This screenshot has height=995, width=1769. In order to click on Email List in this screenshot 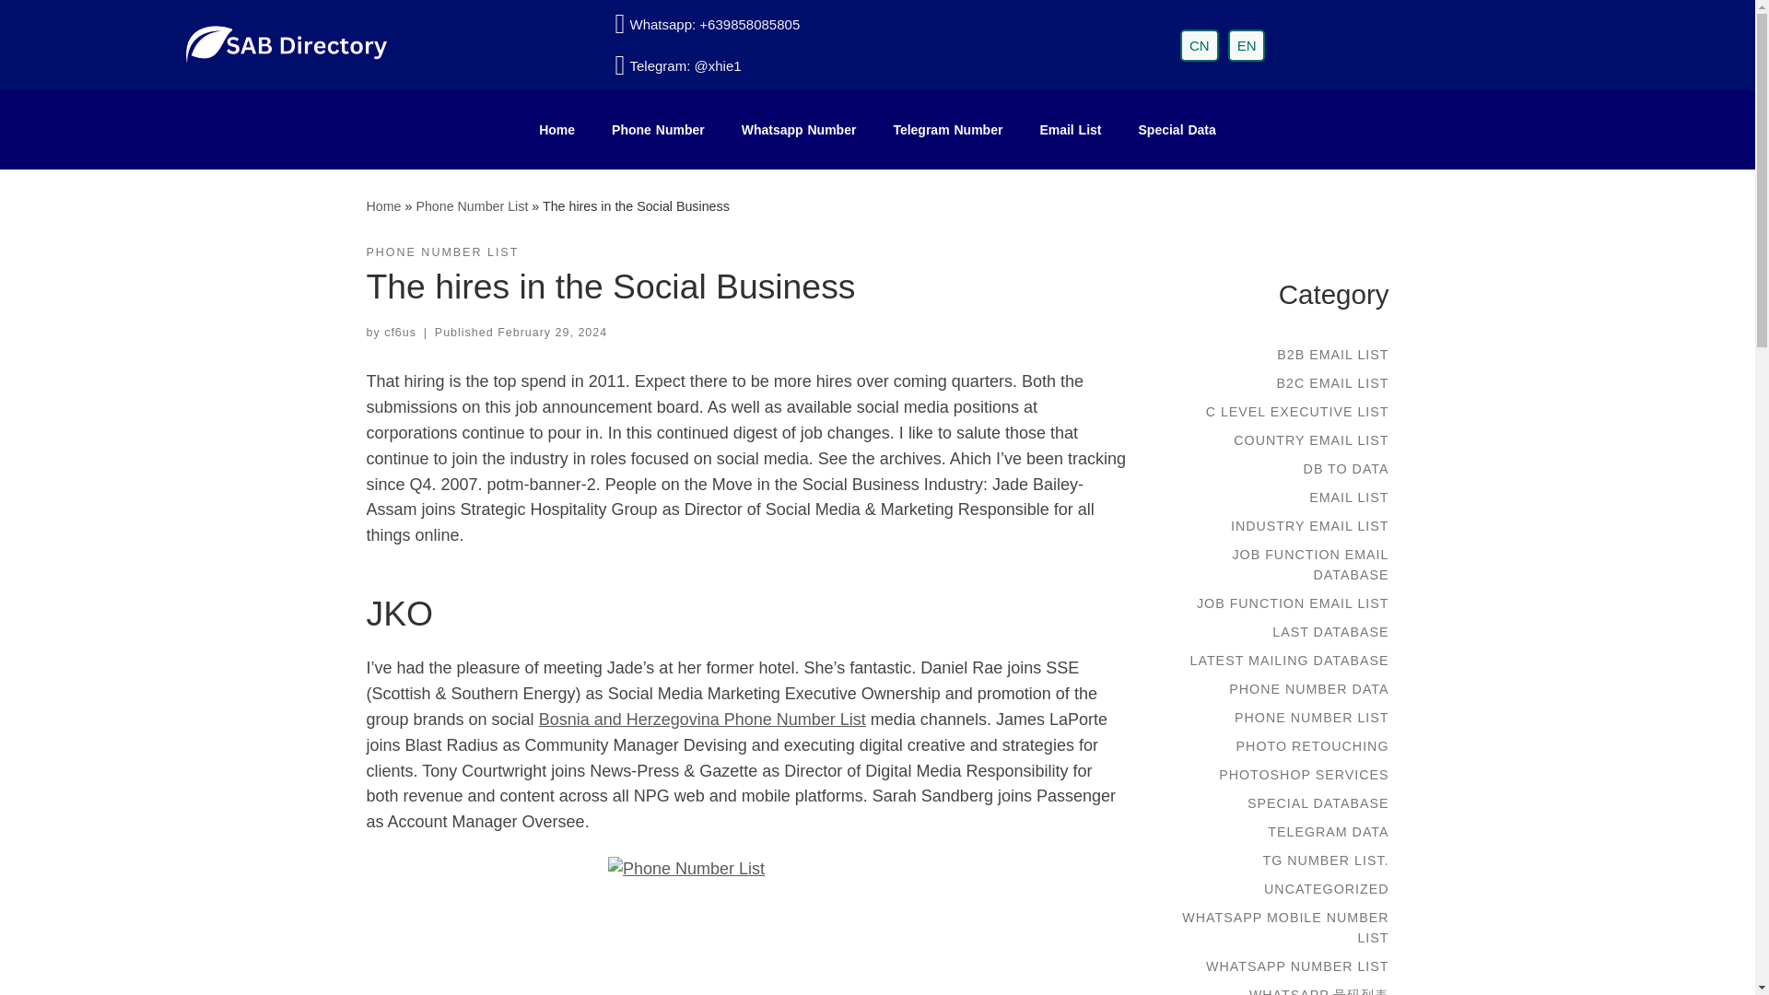, I will do `click(1070, 129)`.